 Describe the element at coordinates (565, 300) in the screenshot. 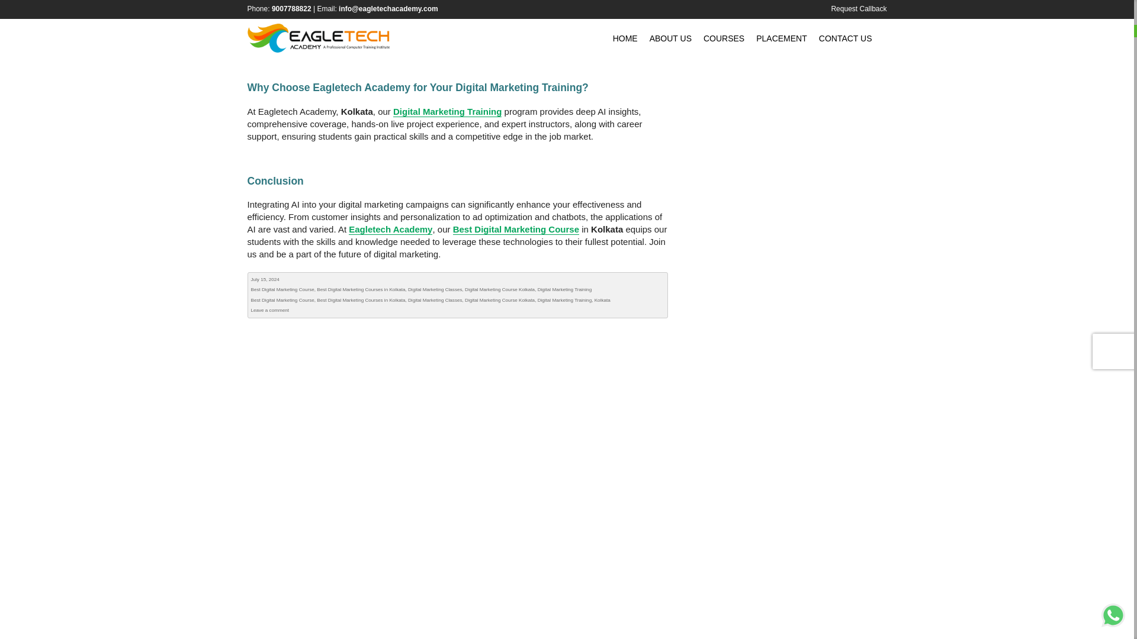

I see `Digital Marketing Training` at that location.